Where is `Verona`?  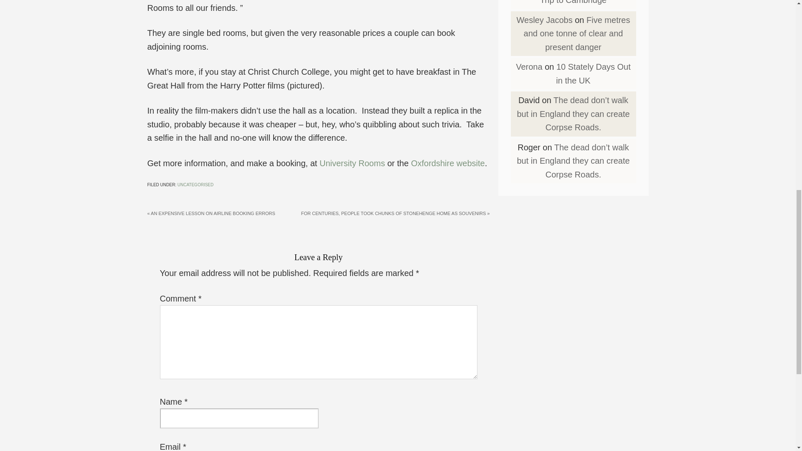
Verona is located at coordinates (529, 67).